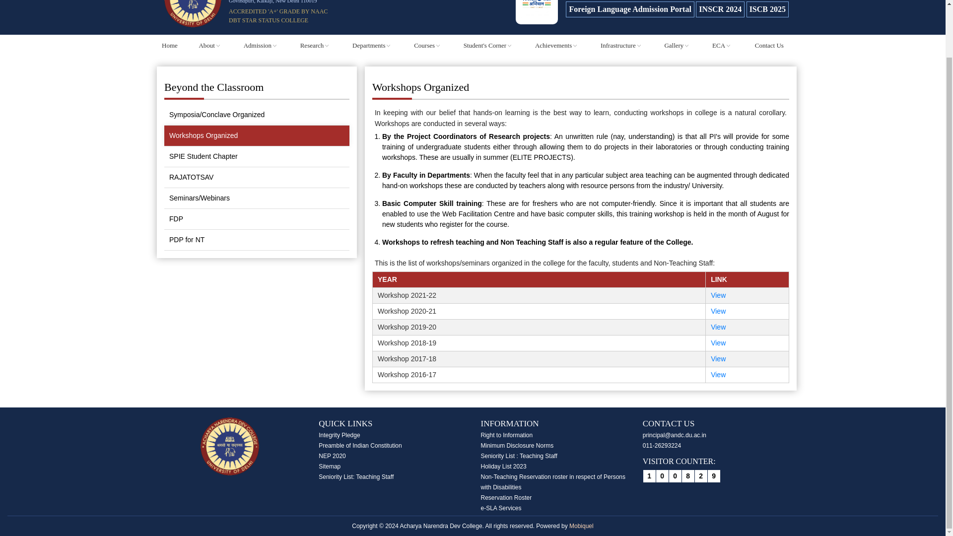 This screenshot has height=536, width=953. Describe the element at coordinates (170, 46) in the screenshot. I see `Home` at that location.